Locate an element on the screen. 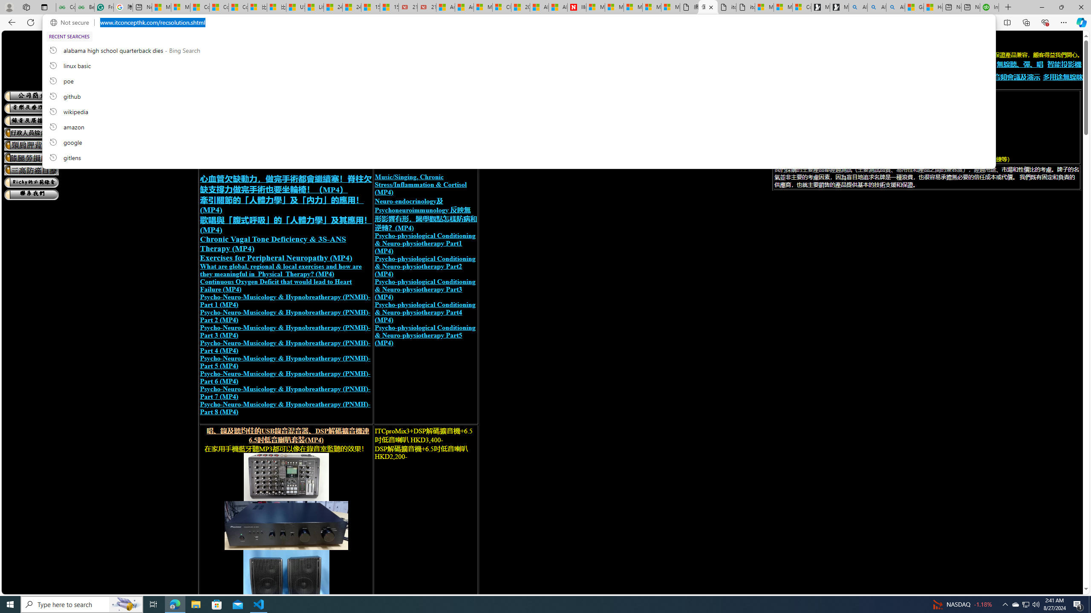 This screenshot has height=613, width=1091. 15 Ways Modern Life Contradicts the Teachings of Jesus is located at coordinates (390, 7).